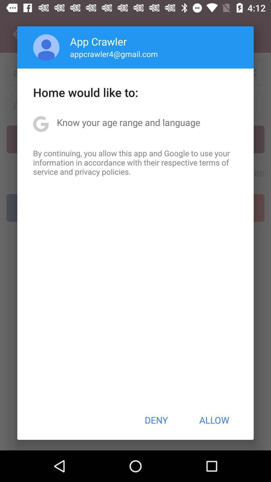 Image resolution: width=271 pixels, height=482 pixels. Describe the element at coordinates (98, 41) in the screenshot. I see `jump until the app crawler icon` at that location.